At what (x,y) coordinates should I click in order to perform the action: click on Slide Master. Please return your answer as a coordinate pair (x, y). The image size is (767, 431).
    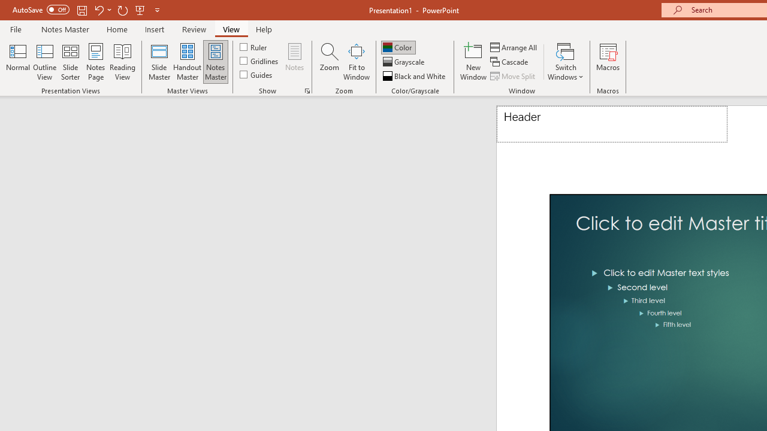
    Looking at the image, I should click on (159, 61).